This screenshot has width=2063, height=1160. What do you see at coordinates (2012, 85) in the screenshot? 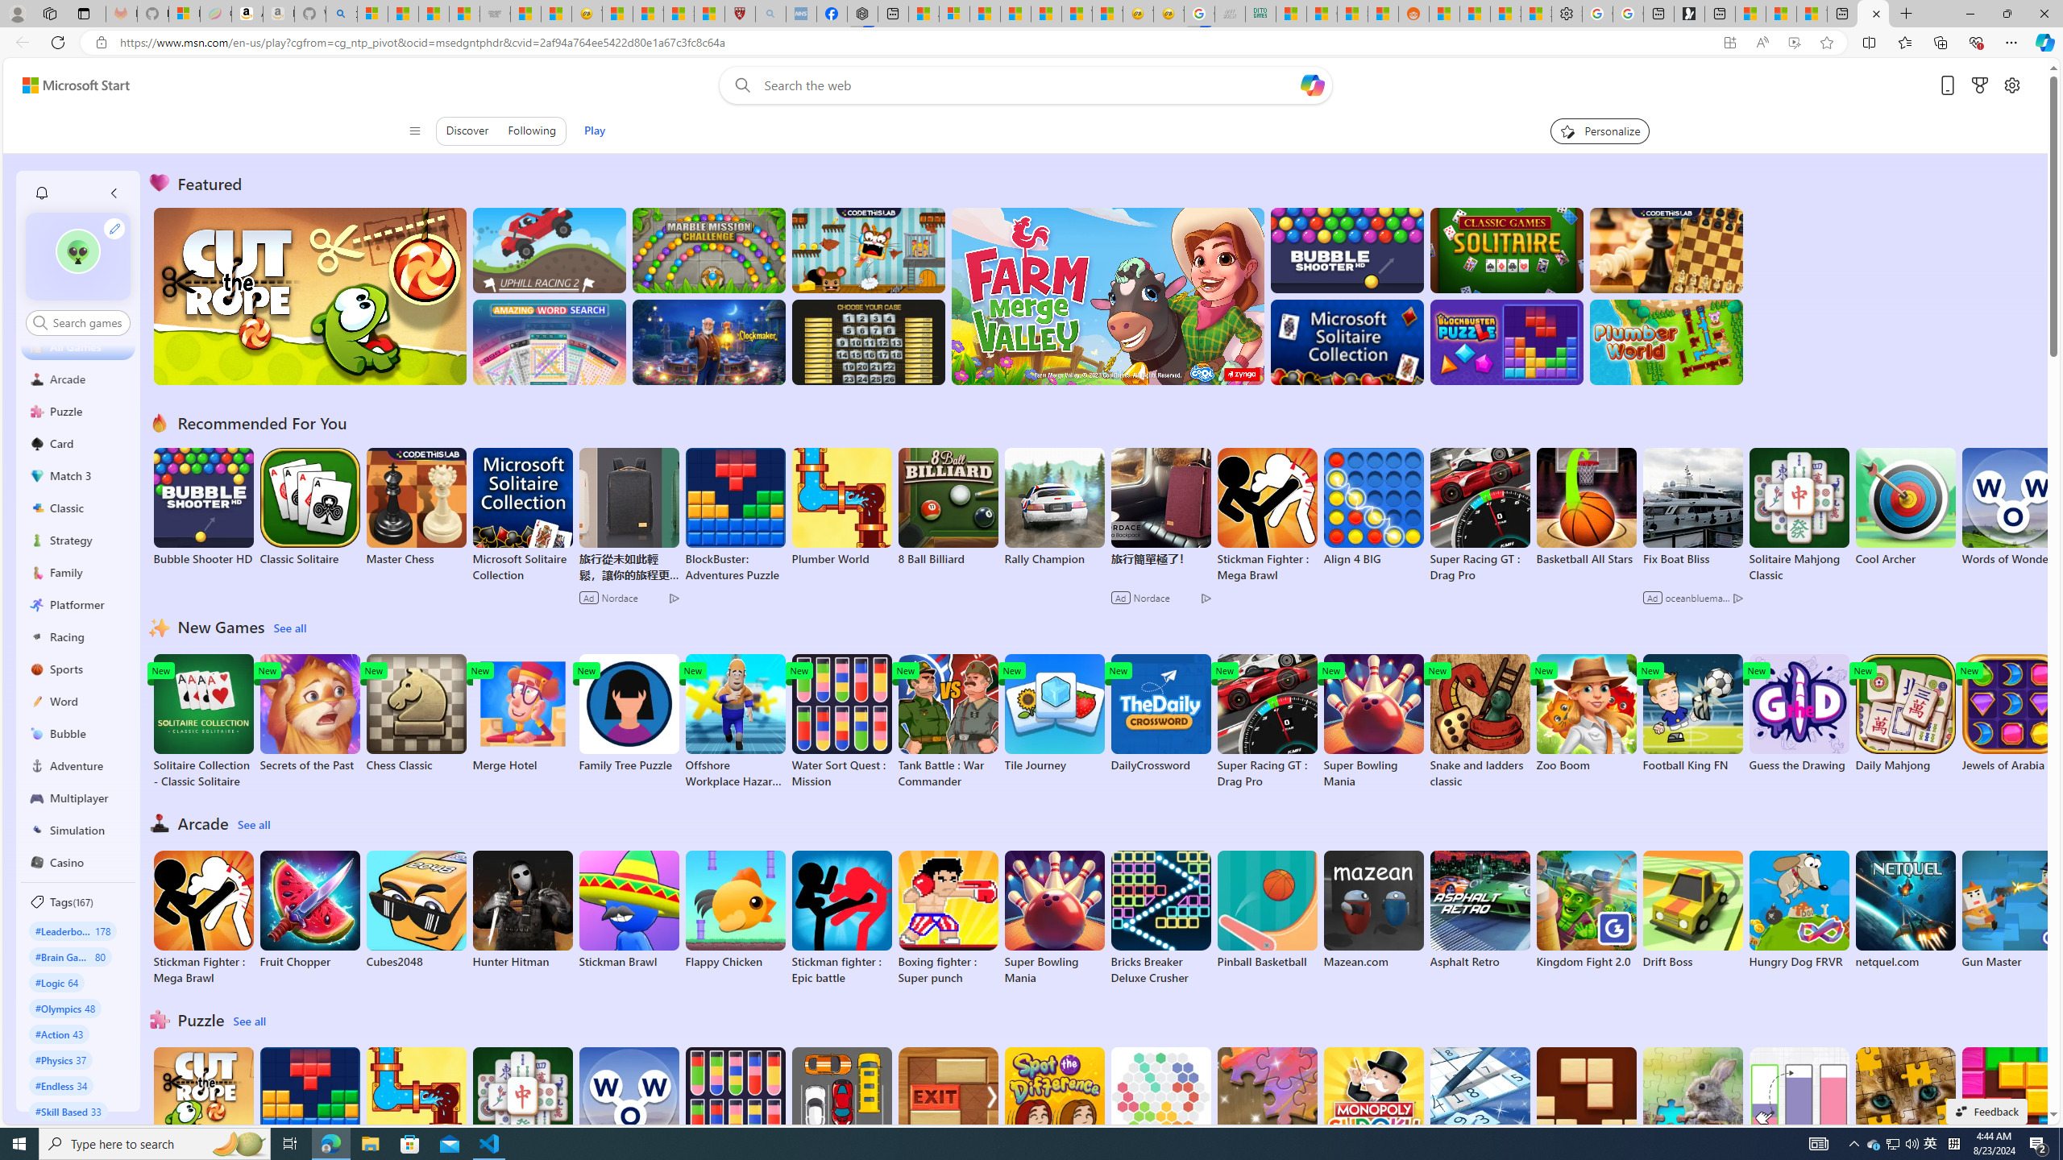
I see `Open settings` at bounding box center [2012, 85].